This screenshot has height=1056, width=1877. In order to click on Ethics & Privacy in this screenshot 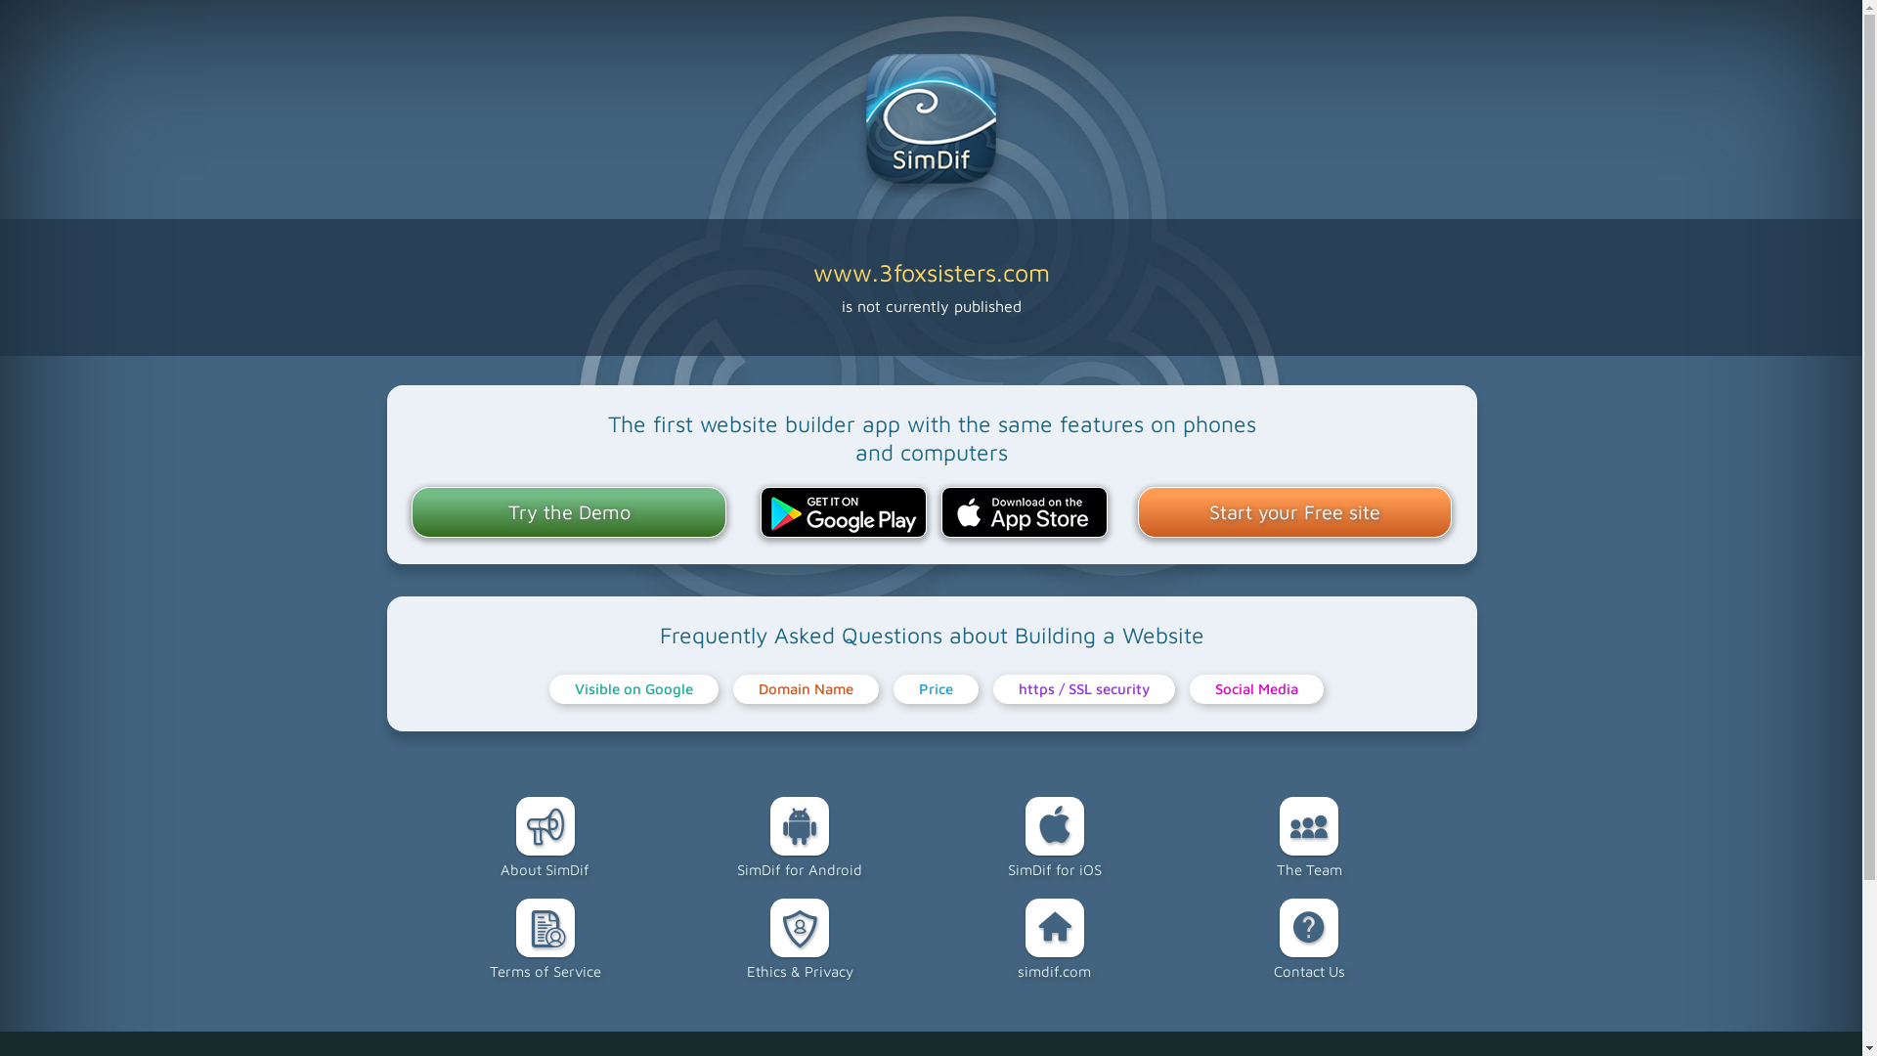, I will do `click(800, 940)`.